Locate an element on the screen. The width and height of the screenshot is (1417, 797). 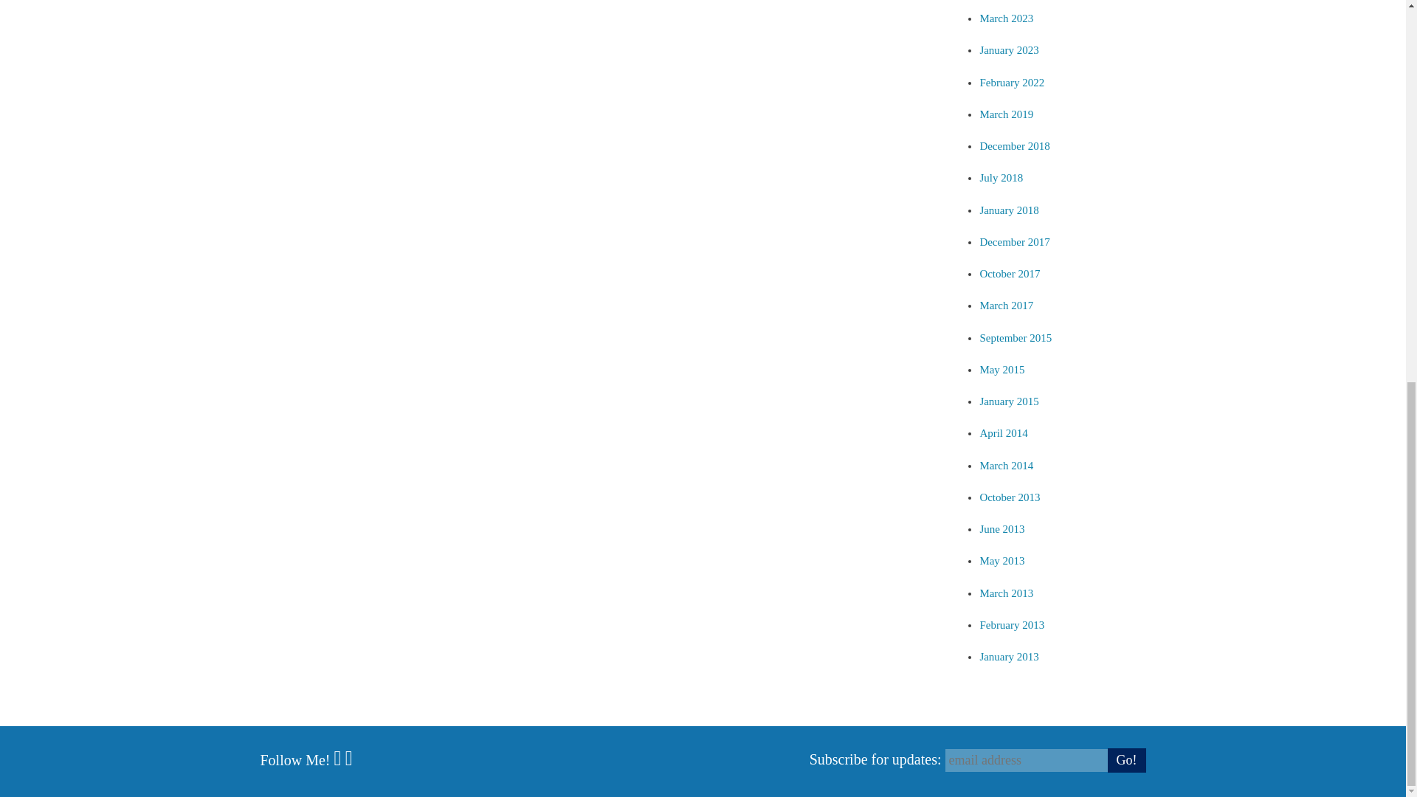
December 2018 is located at coordinates (1014, 146).